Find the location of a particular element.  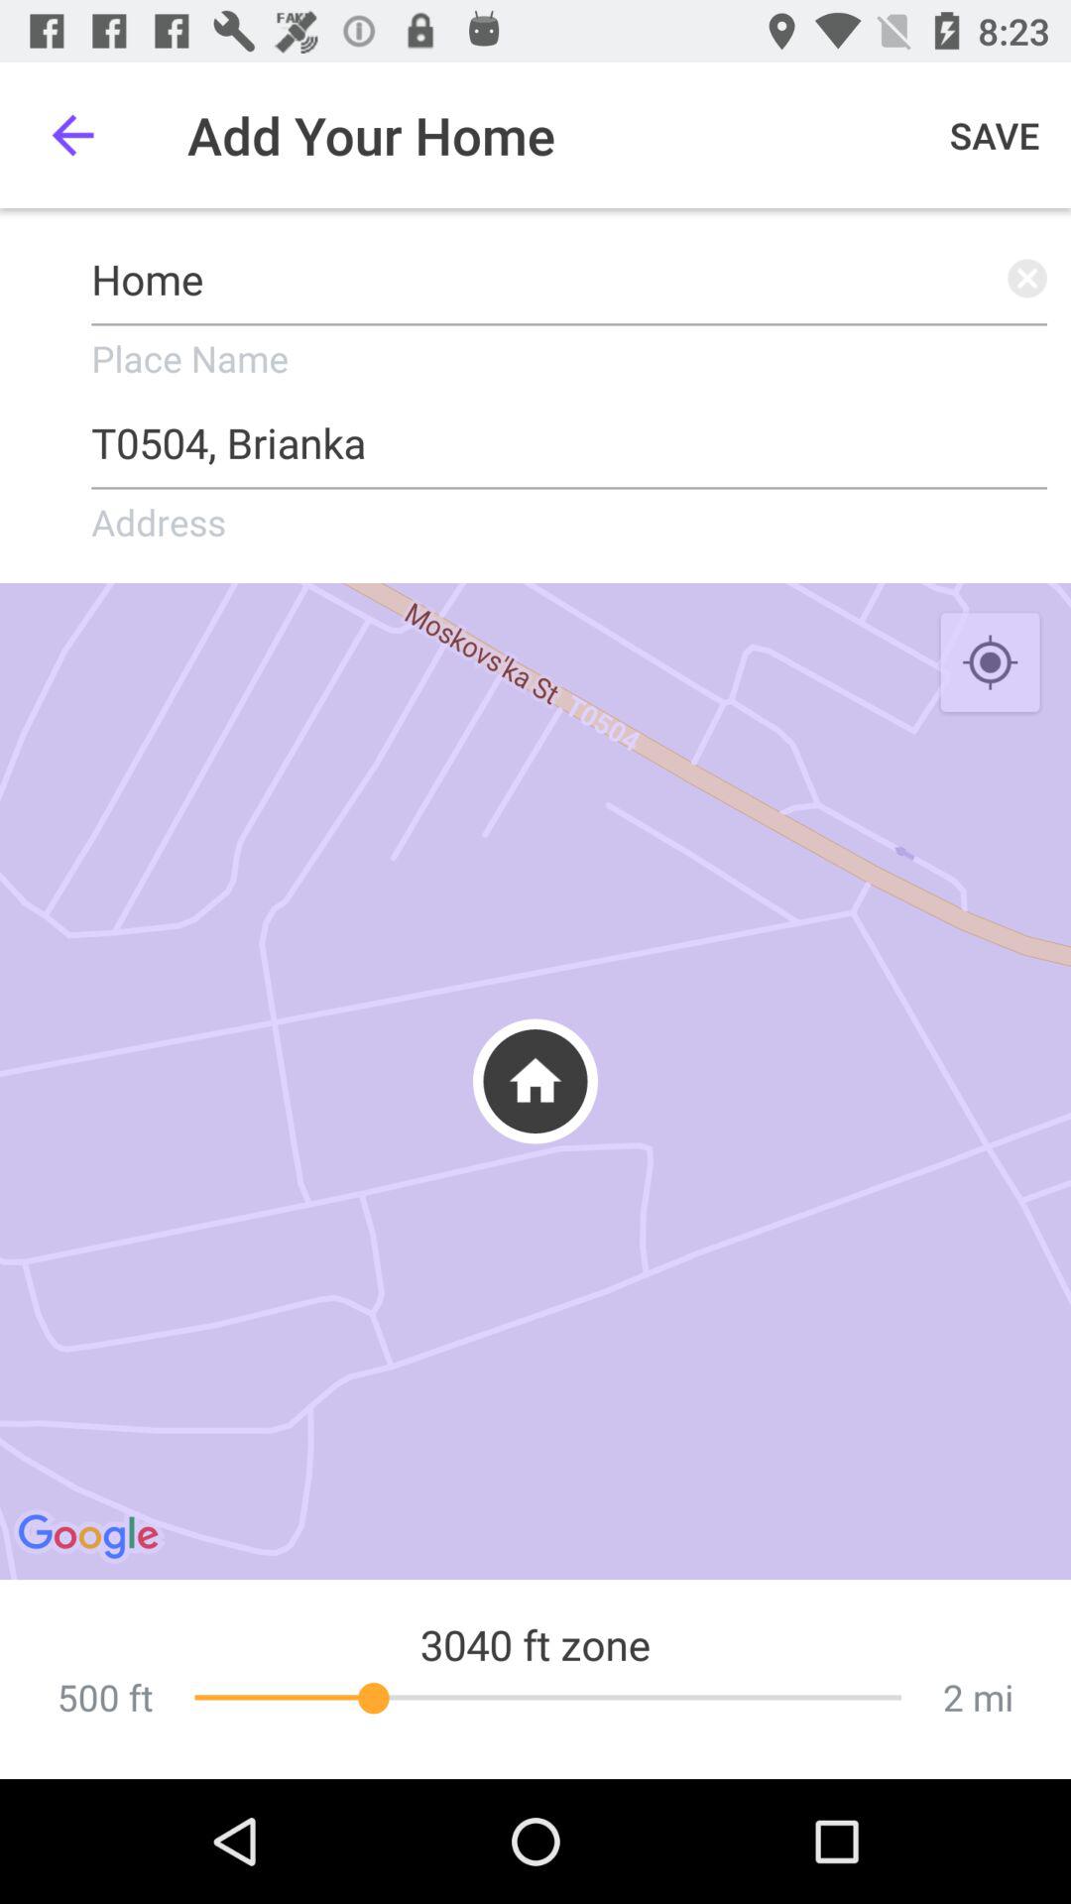

turn on the item above home is located at coordinates (72, 135).